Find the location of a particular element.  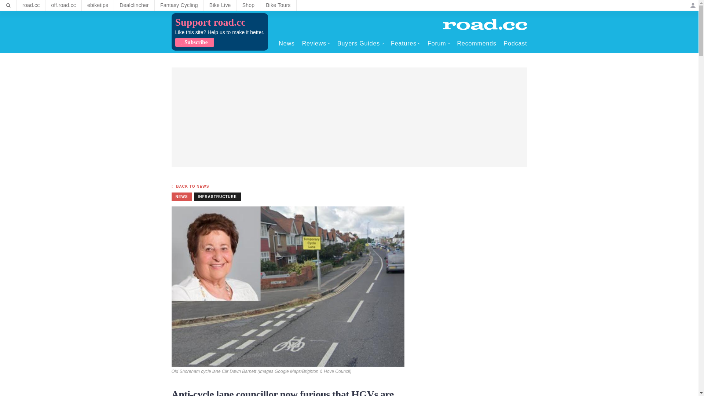

Home is located at coordinates (485, 24).